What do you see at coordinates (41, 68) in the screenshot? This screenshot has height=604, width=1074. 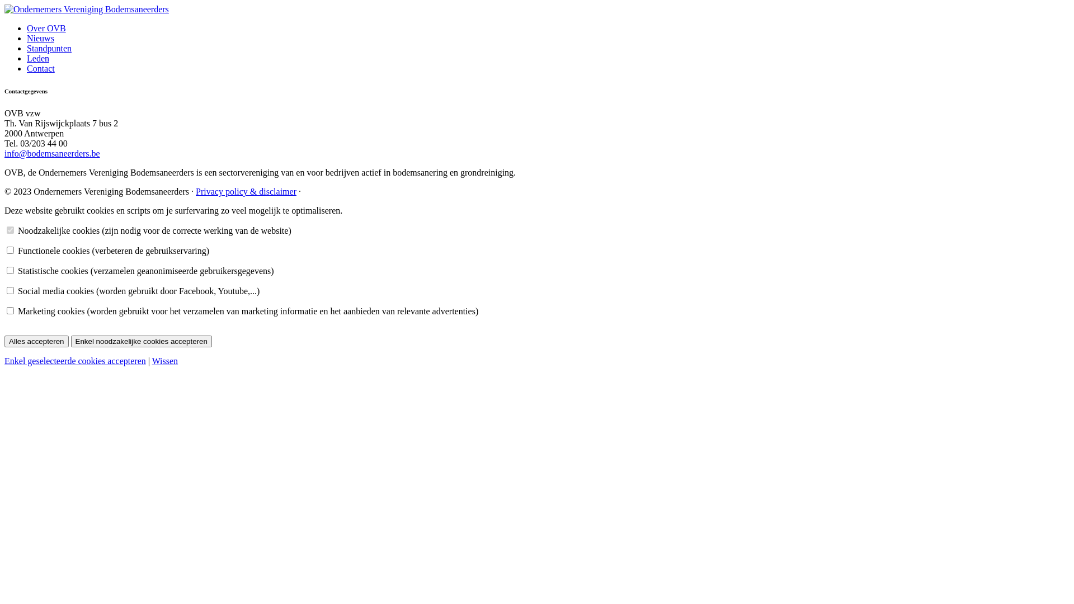 I see `Contact` at bounding box center [41, 68].